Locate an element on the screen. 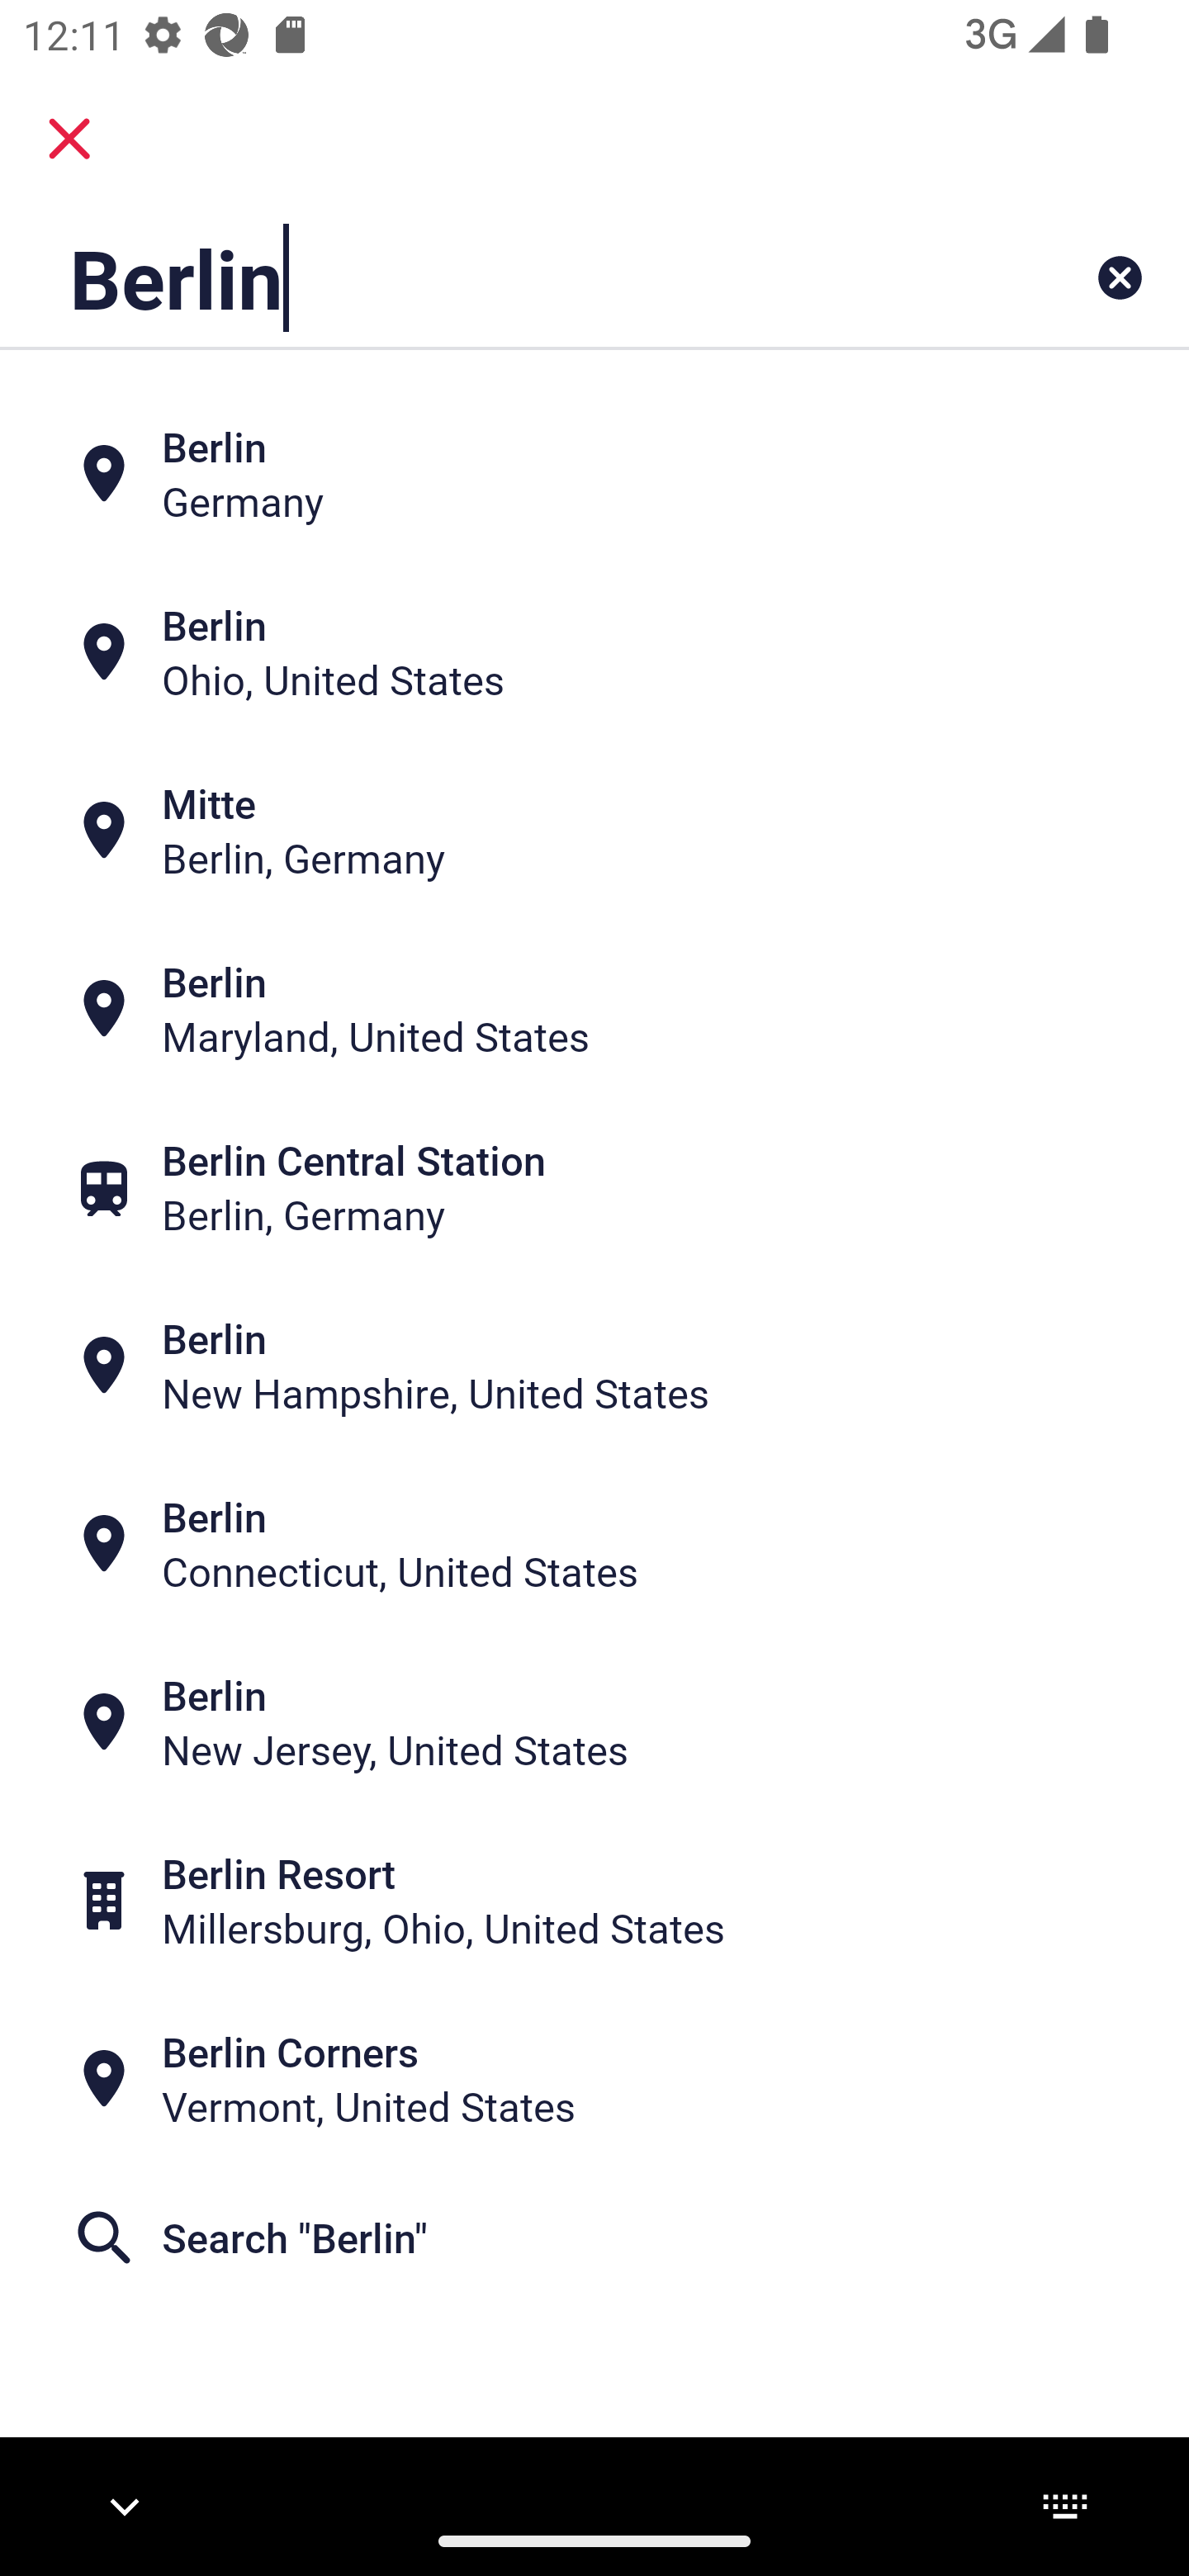 The width and height of the screenshot is (1189, 2576). Berlin Ohio, United States is located at coordinates (594, 652).